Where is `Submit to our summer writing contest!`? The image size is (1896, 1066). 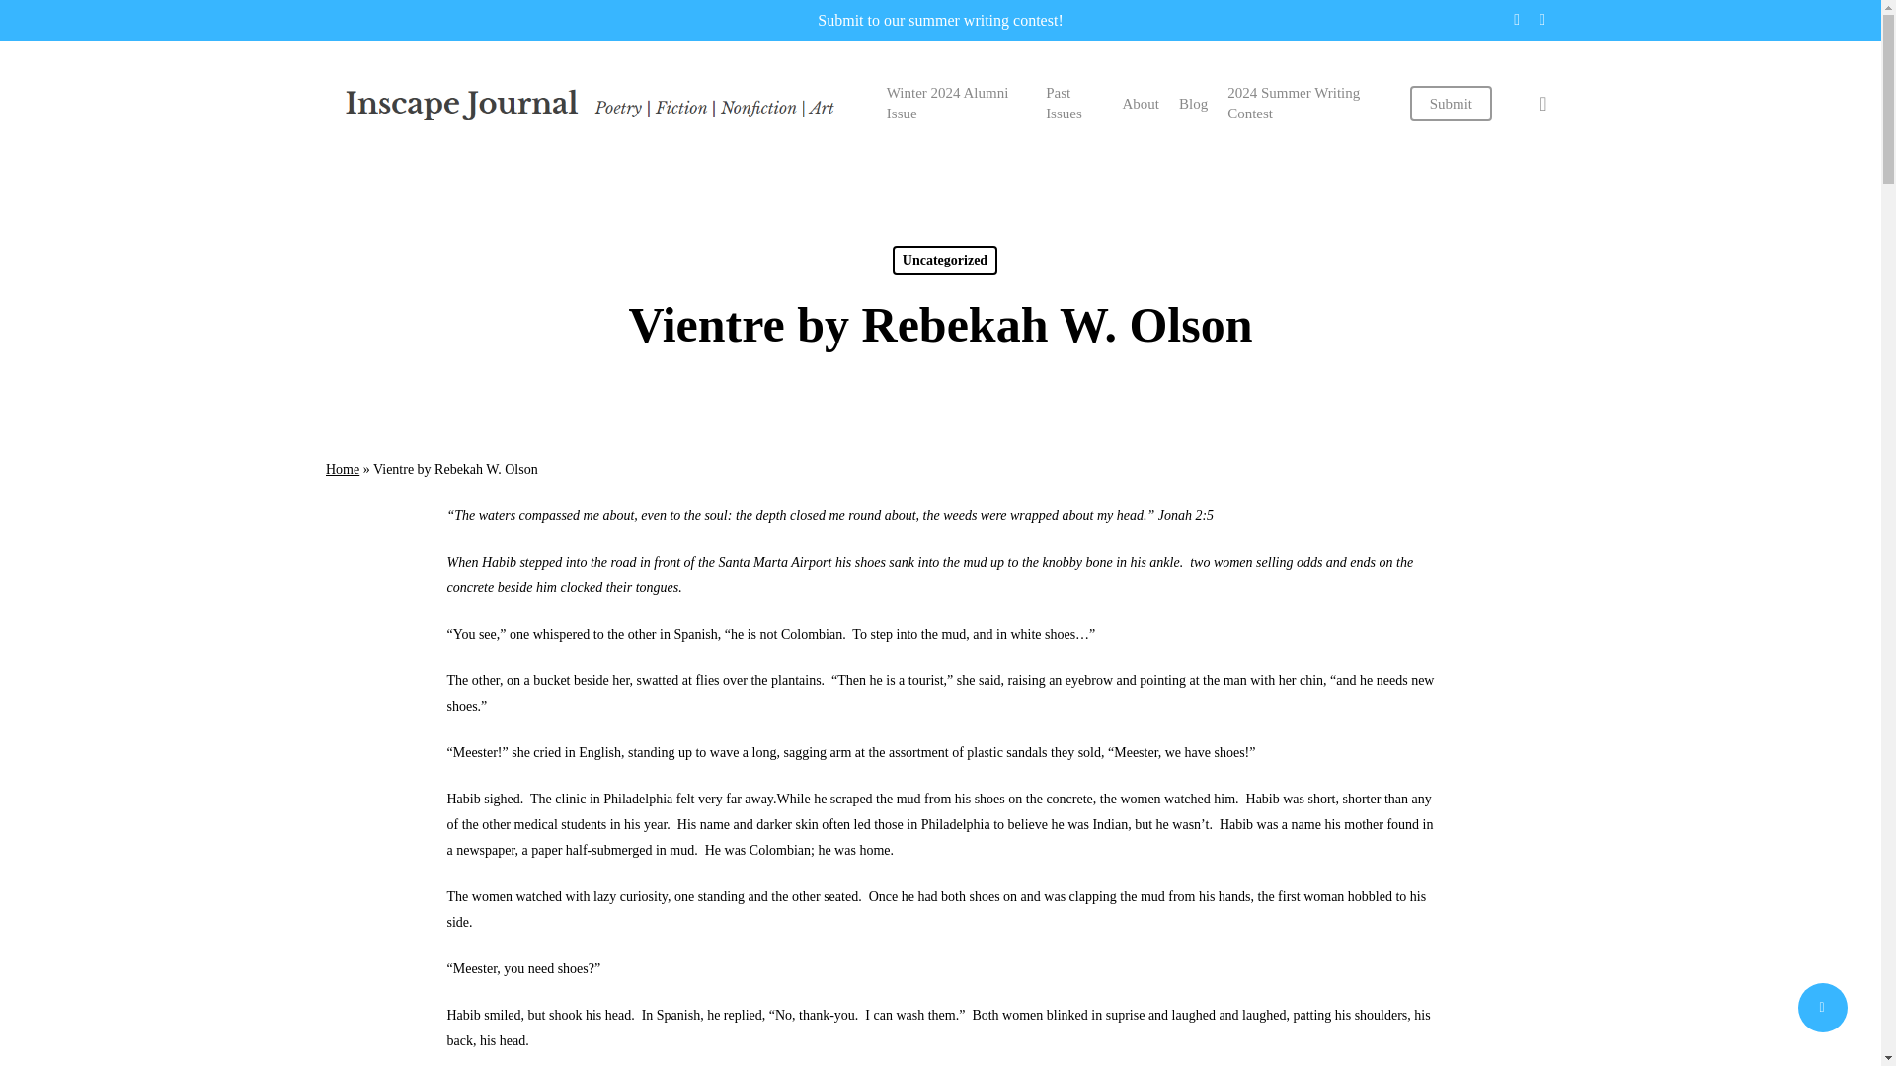
Submit to our summer writing contest! is located at coordinates (939, 20).